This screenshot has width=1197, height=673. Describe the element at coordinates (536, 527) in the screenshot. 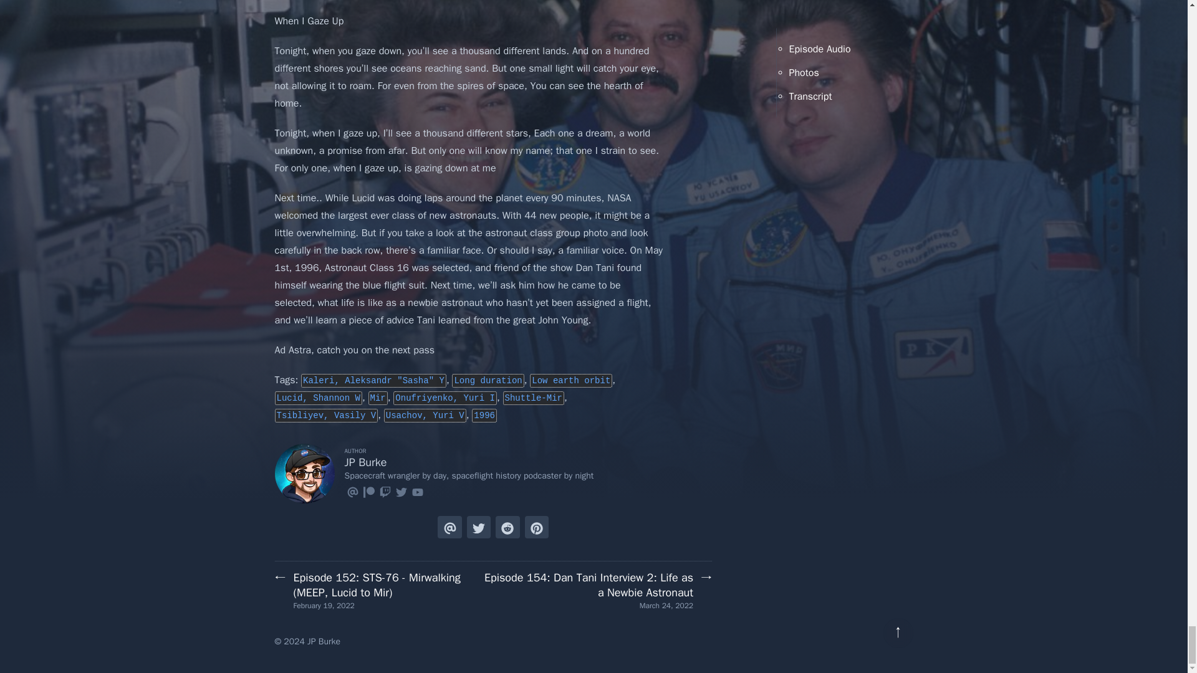

I see `Pin on Pinterest` at that location.